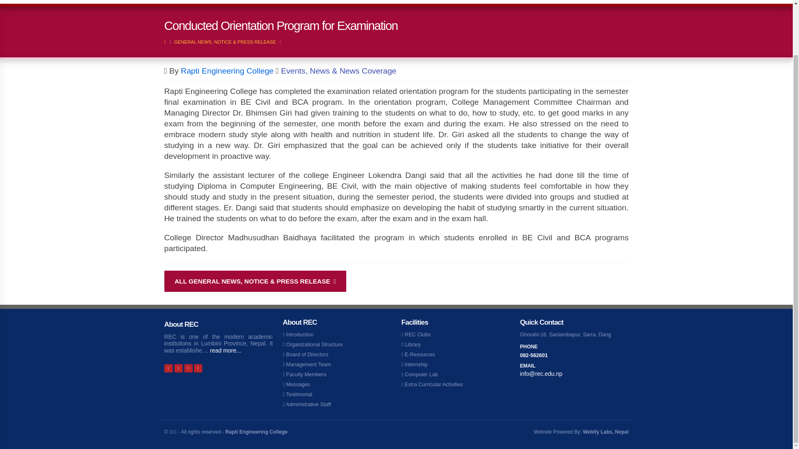 The height and width of the screenshot is (449, 799). I want to click on Twitter, so click(188, 368).